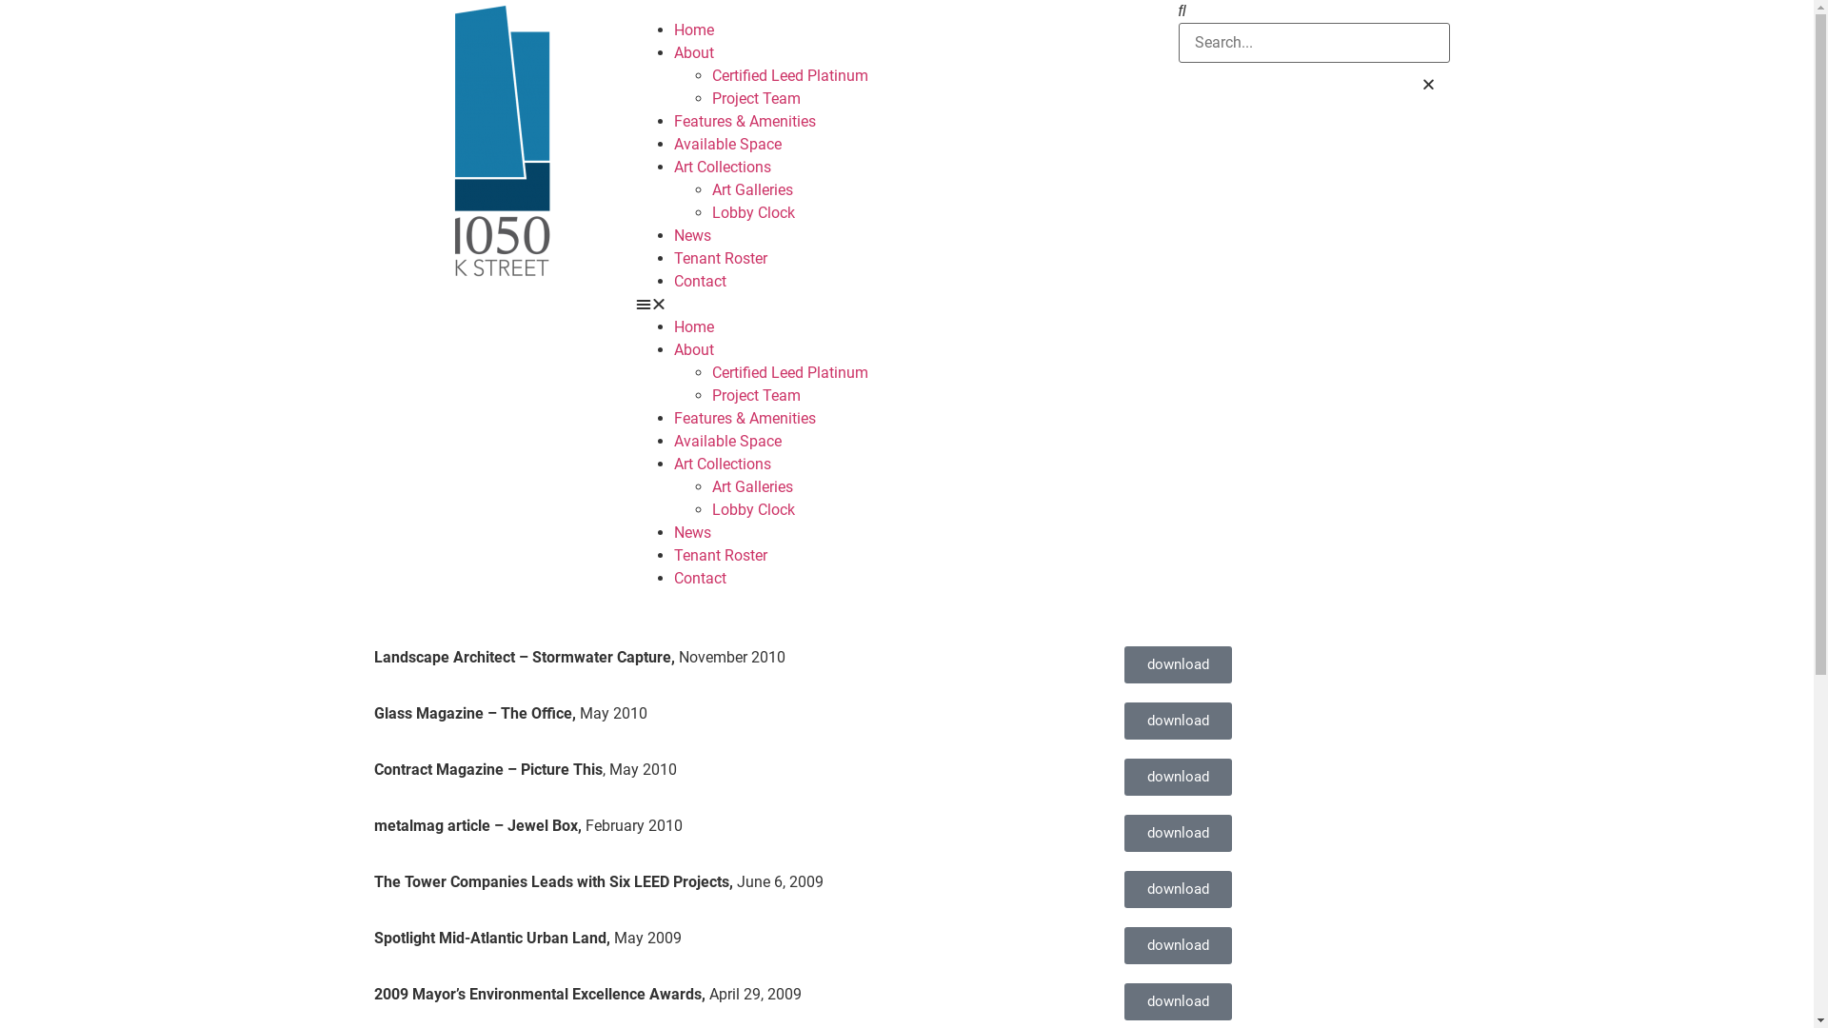 This screenshot has width=1828, height=1028. Describe the element at coordinates (1179, 1001) in the screenshot. I see `download` at that location.